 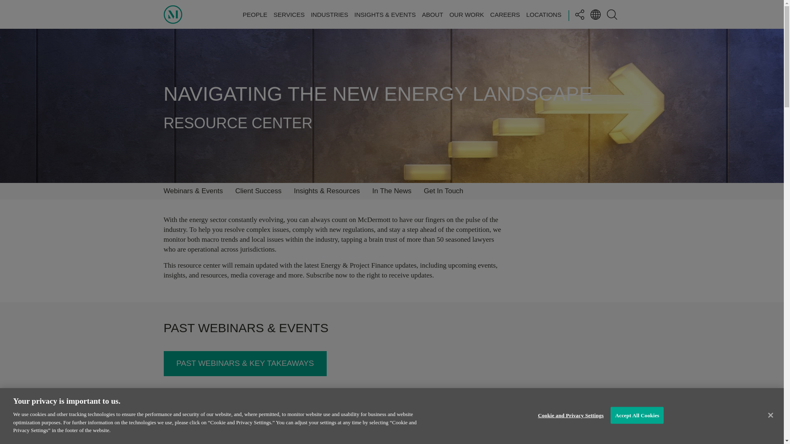 I want to click on Get In Touch, so click(x=443, y=191).